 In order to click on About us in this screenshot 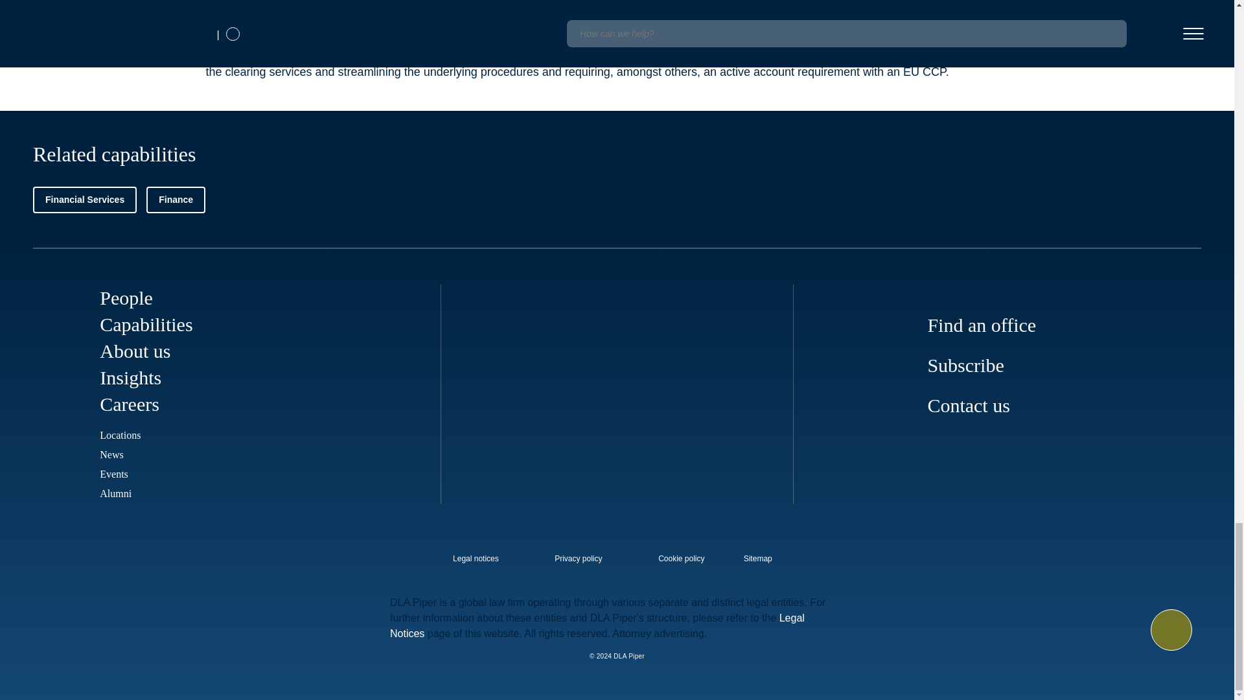, I will do `click(135, 351)`.